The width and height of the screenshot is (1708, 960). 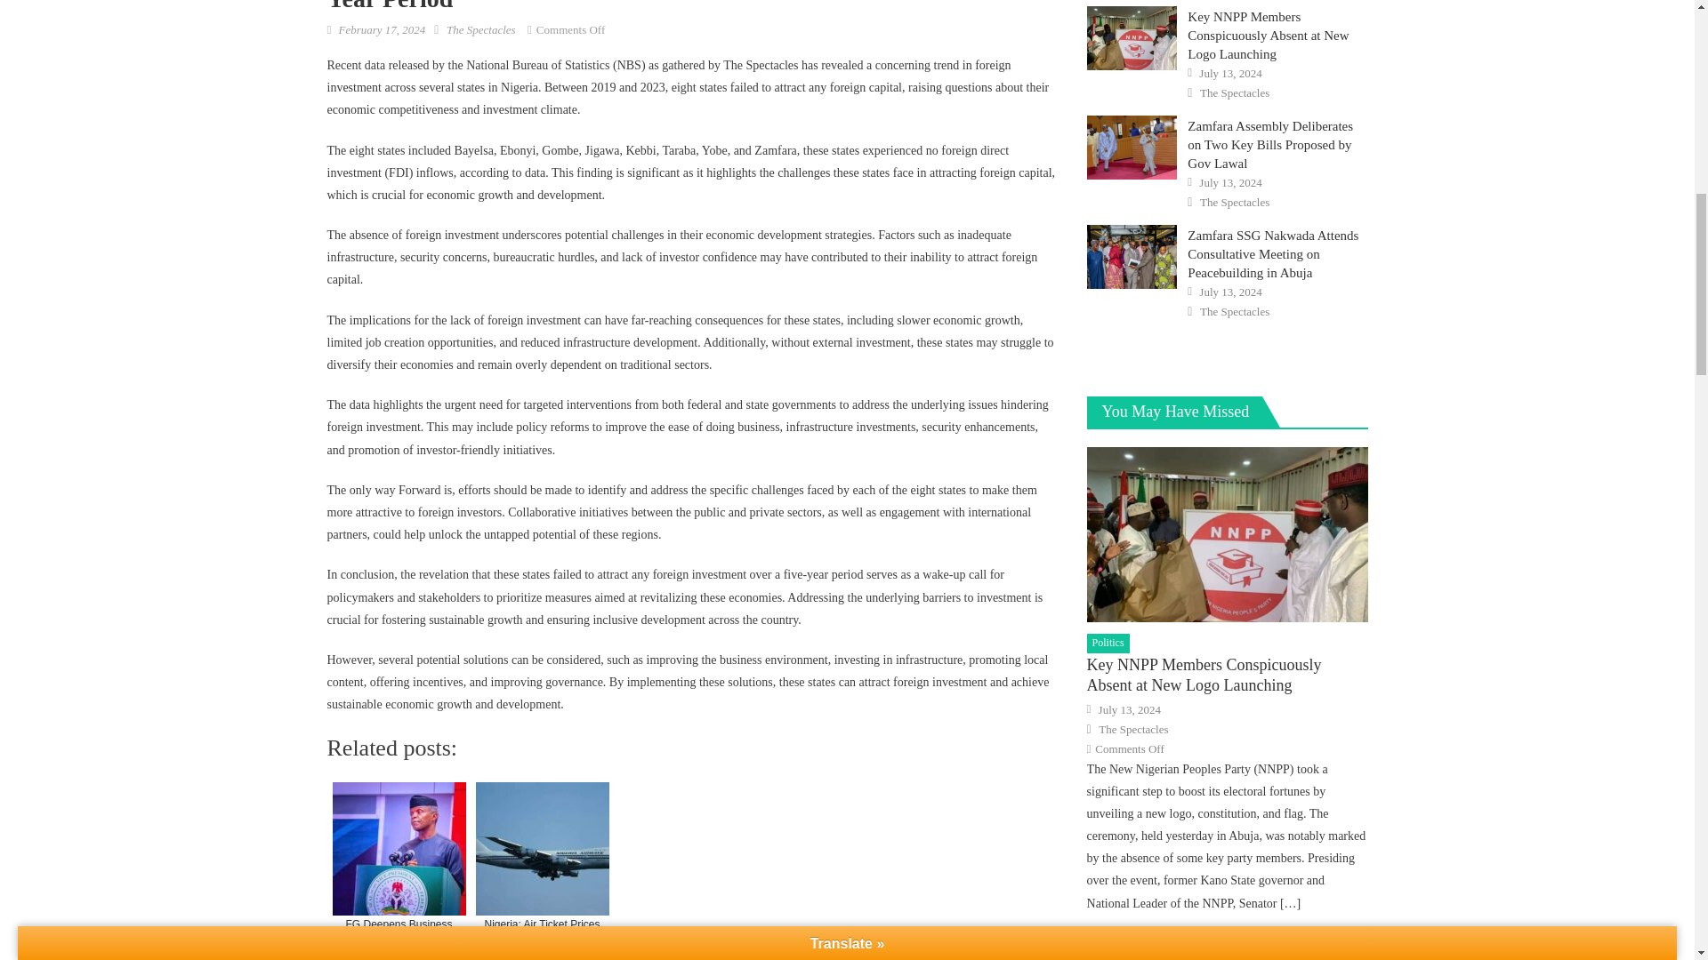 I want to click on Key NNPP Members Conspicuously Absent at New Logo Launching, so click(x=1132, y=37).